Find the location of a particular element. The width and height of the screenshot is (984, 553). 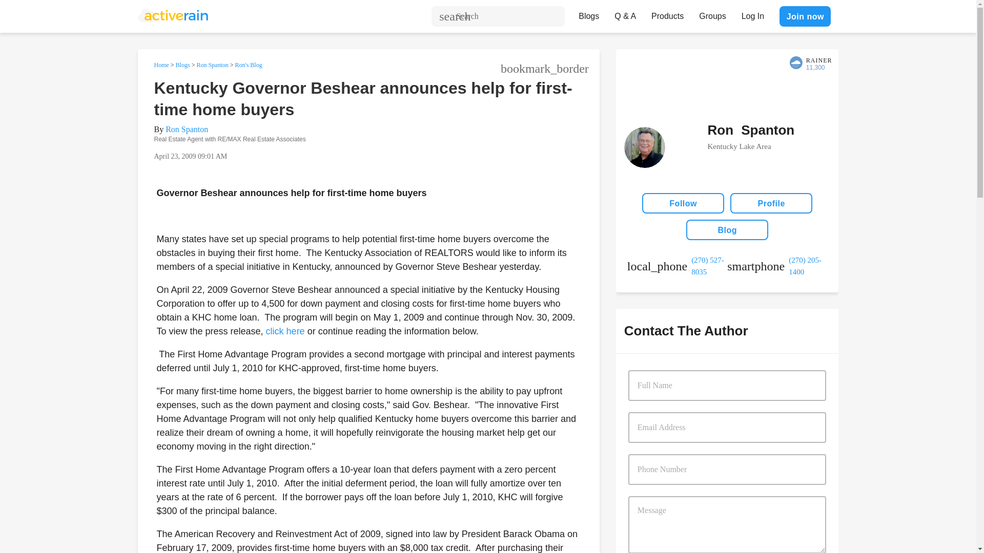

Blogs is located at coordinates (182, 65).